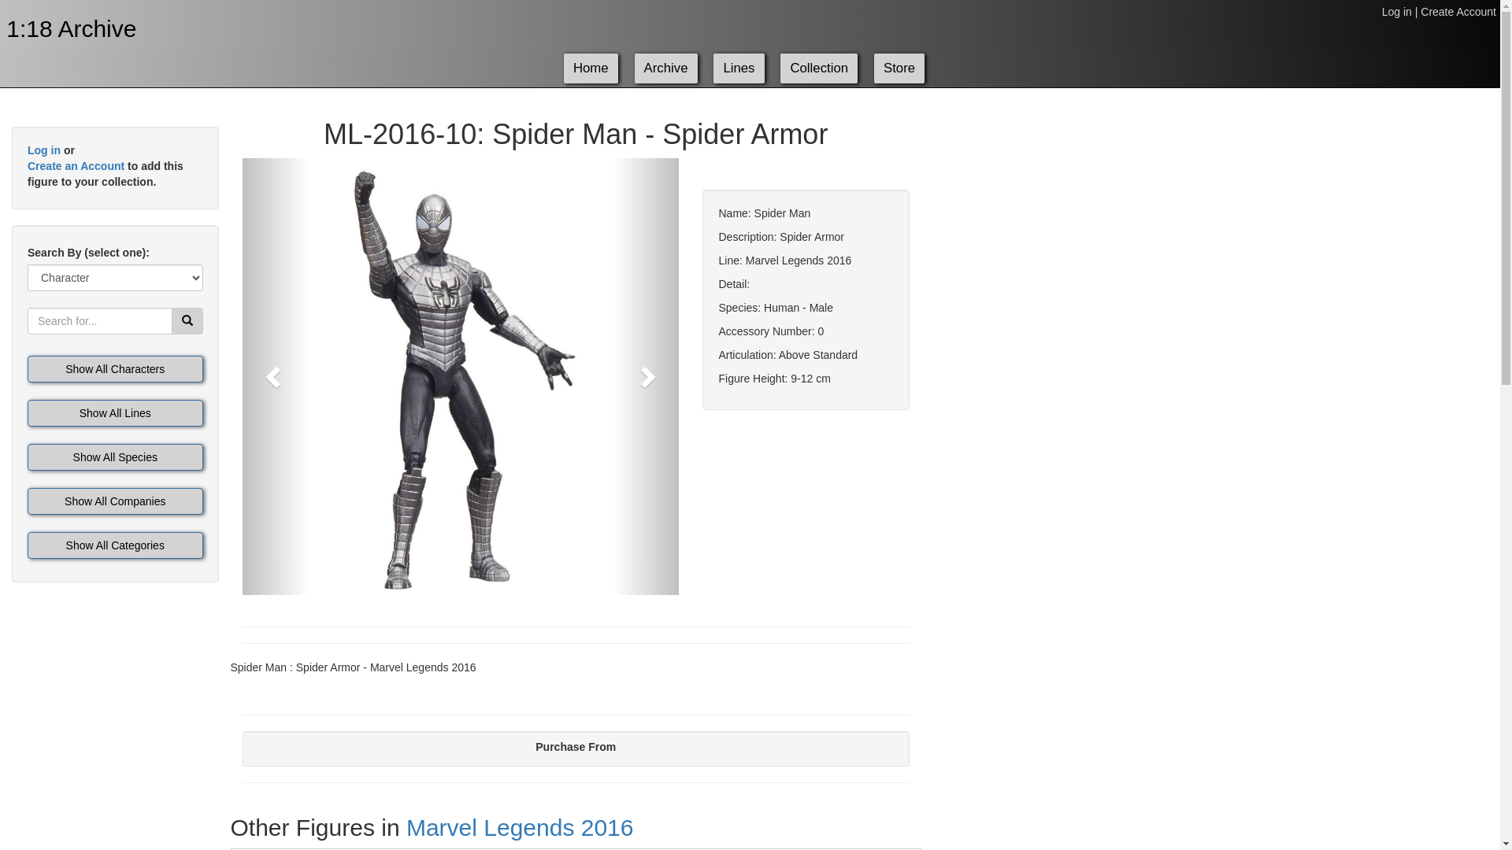 The height and width of the screenshot is (850, 1512). I want to click on Log in, so click(1397, 12).